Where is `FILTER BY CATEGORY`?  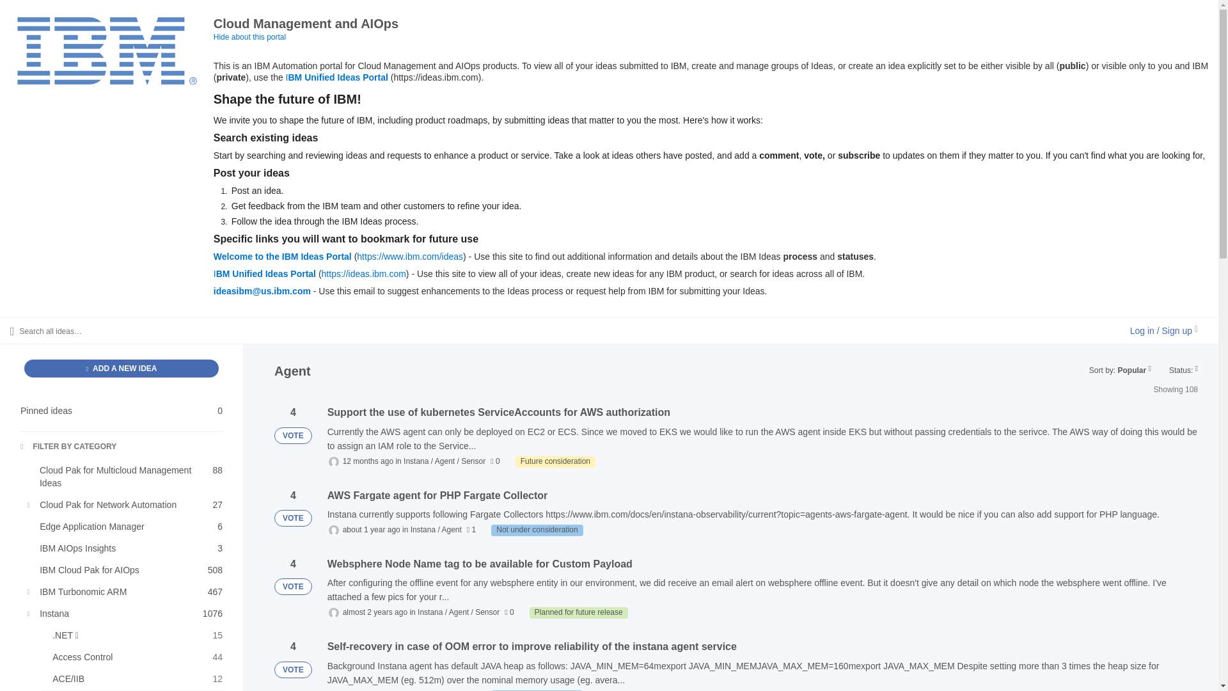 FILTER BY CATEGORY is located at coordinates (578, 613).